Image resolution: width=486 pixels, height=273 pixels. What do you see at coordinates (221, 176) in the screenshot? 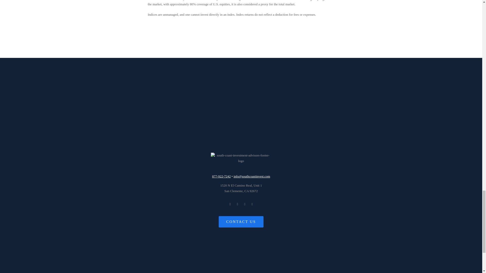
I see `south-coast-investment-advisors-footer-logo` at bounding box center [221, 176].